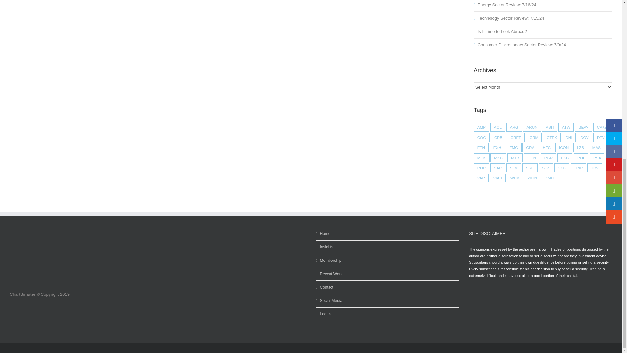 Image resolution: width=627 pixels, height=353 pixels. Describe the element at coordinates (602, 127) in the screenshot. I see `CAKE` at that location.